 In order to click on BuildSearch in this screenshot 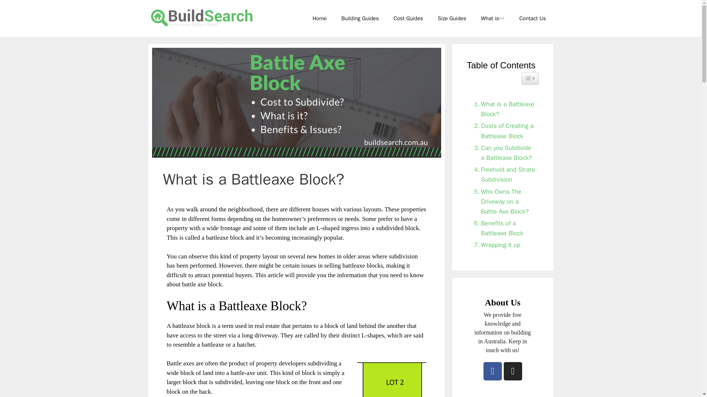, I will do `click(203, 17)`.